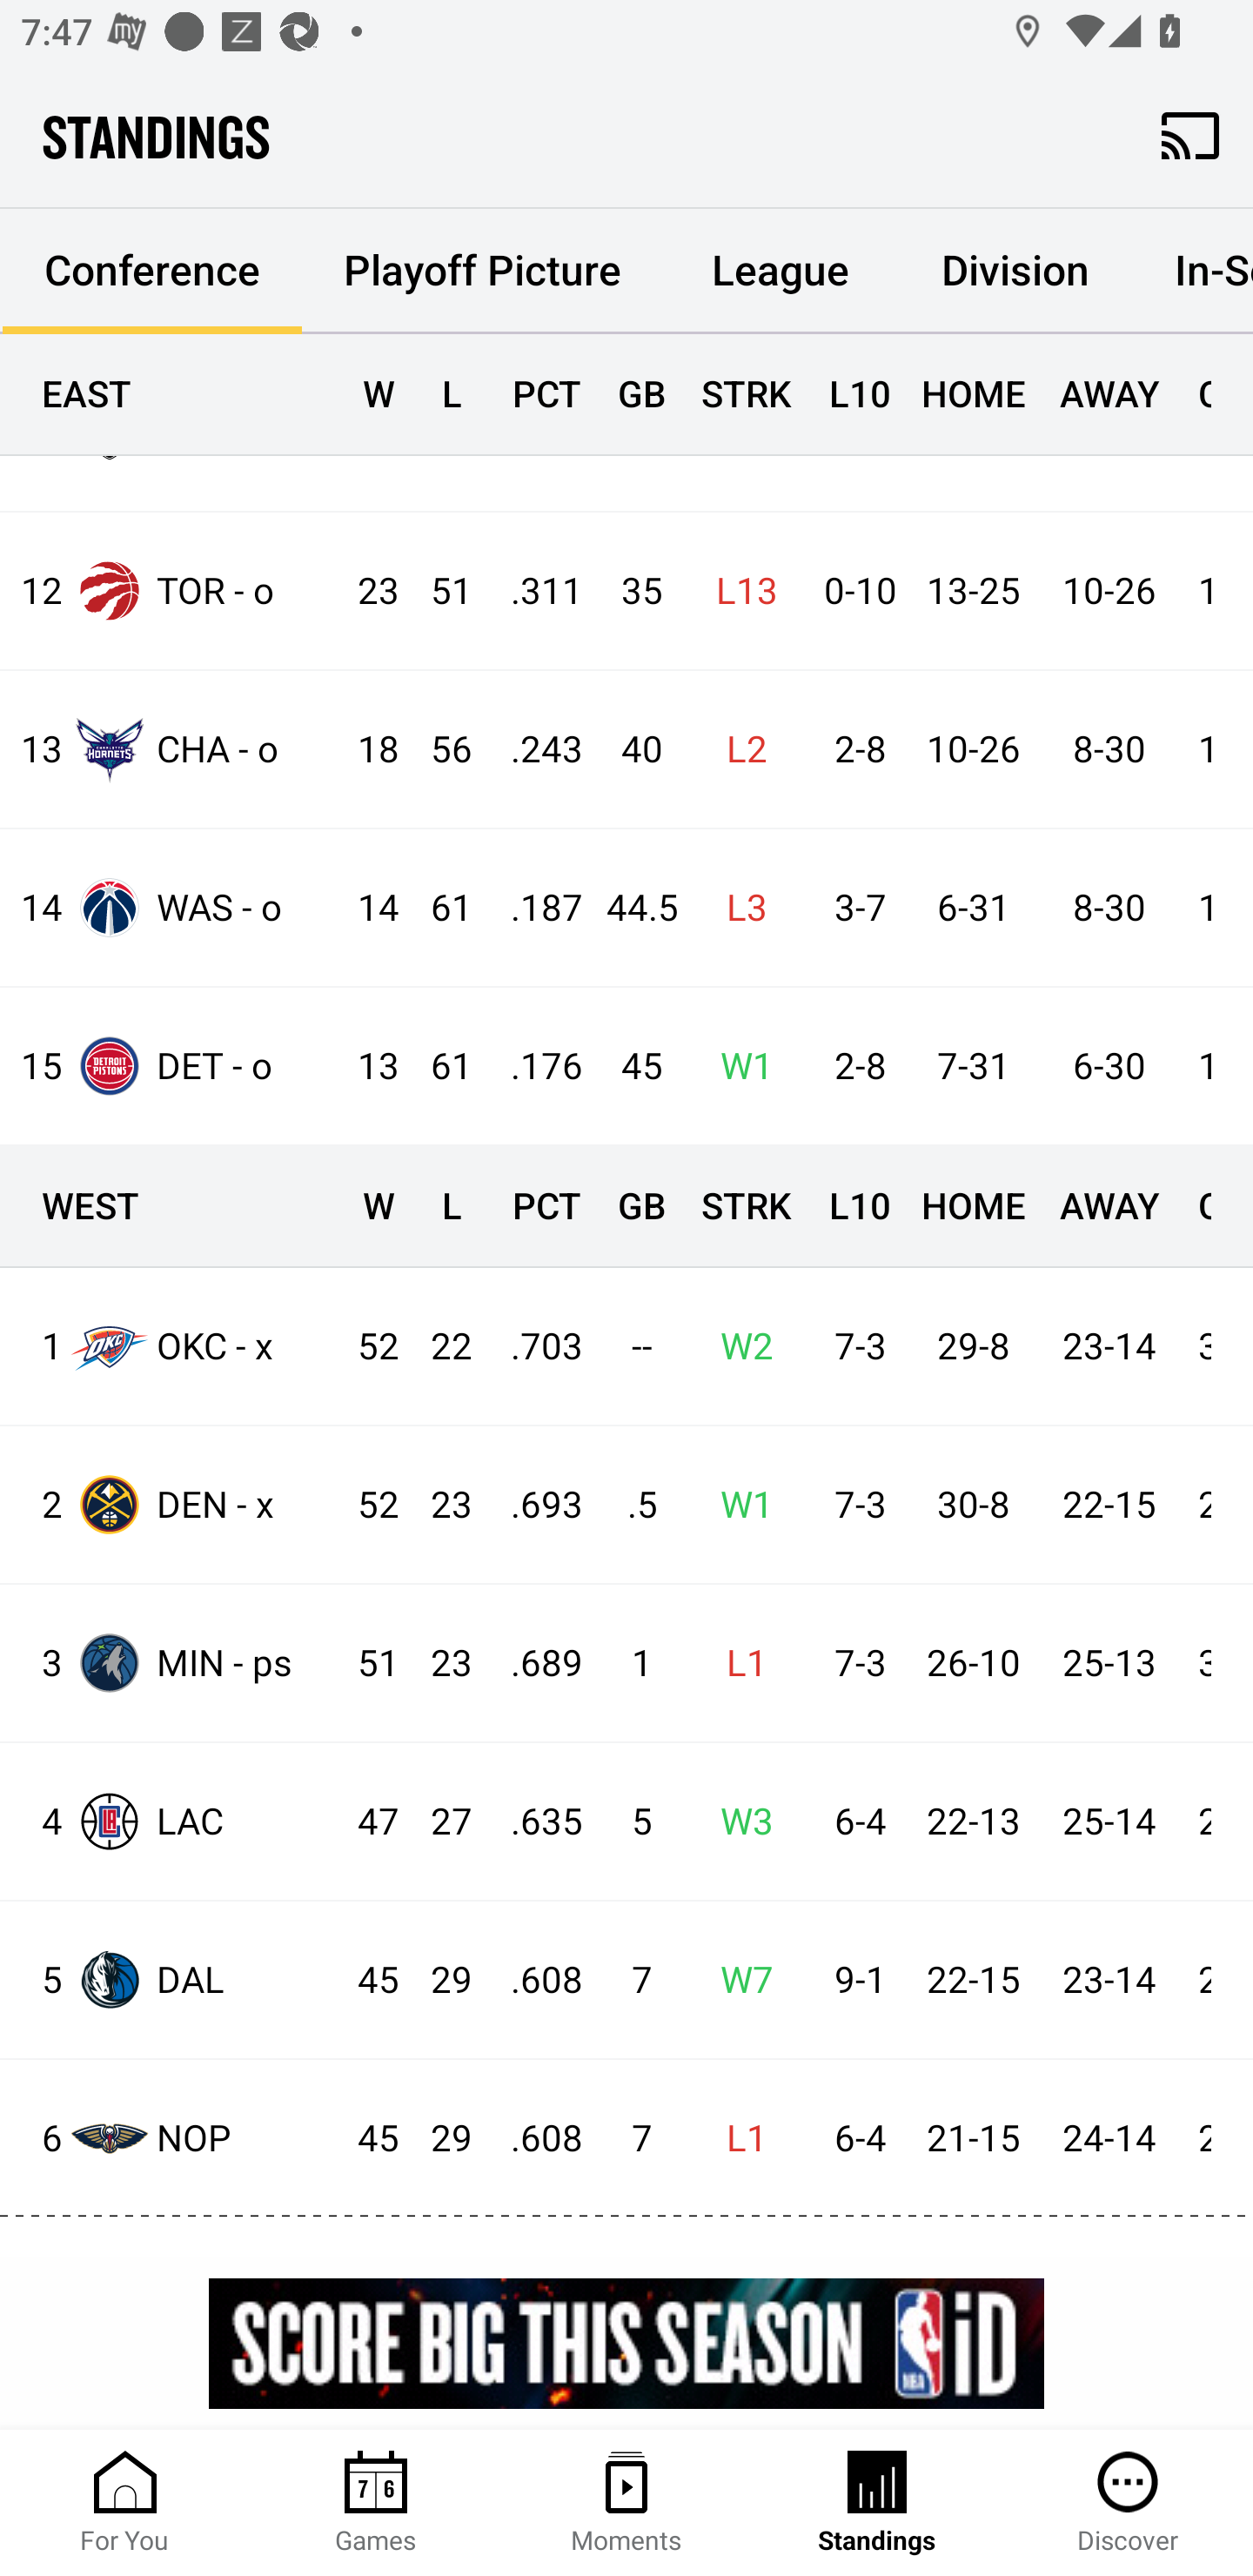 The width and height of the screenshot is (1253, 2576). I want to click on 24-14, so click(1109, 2139).